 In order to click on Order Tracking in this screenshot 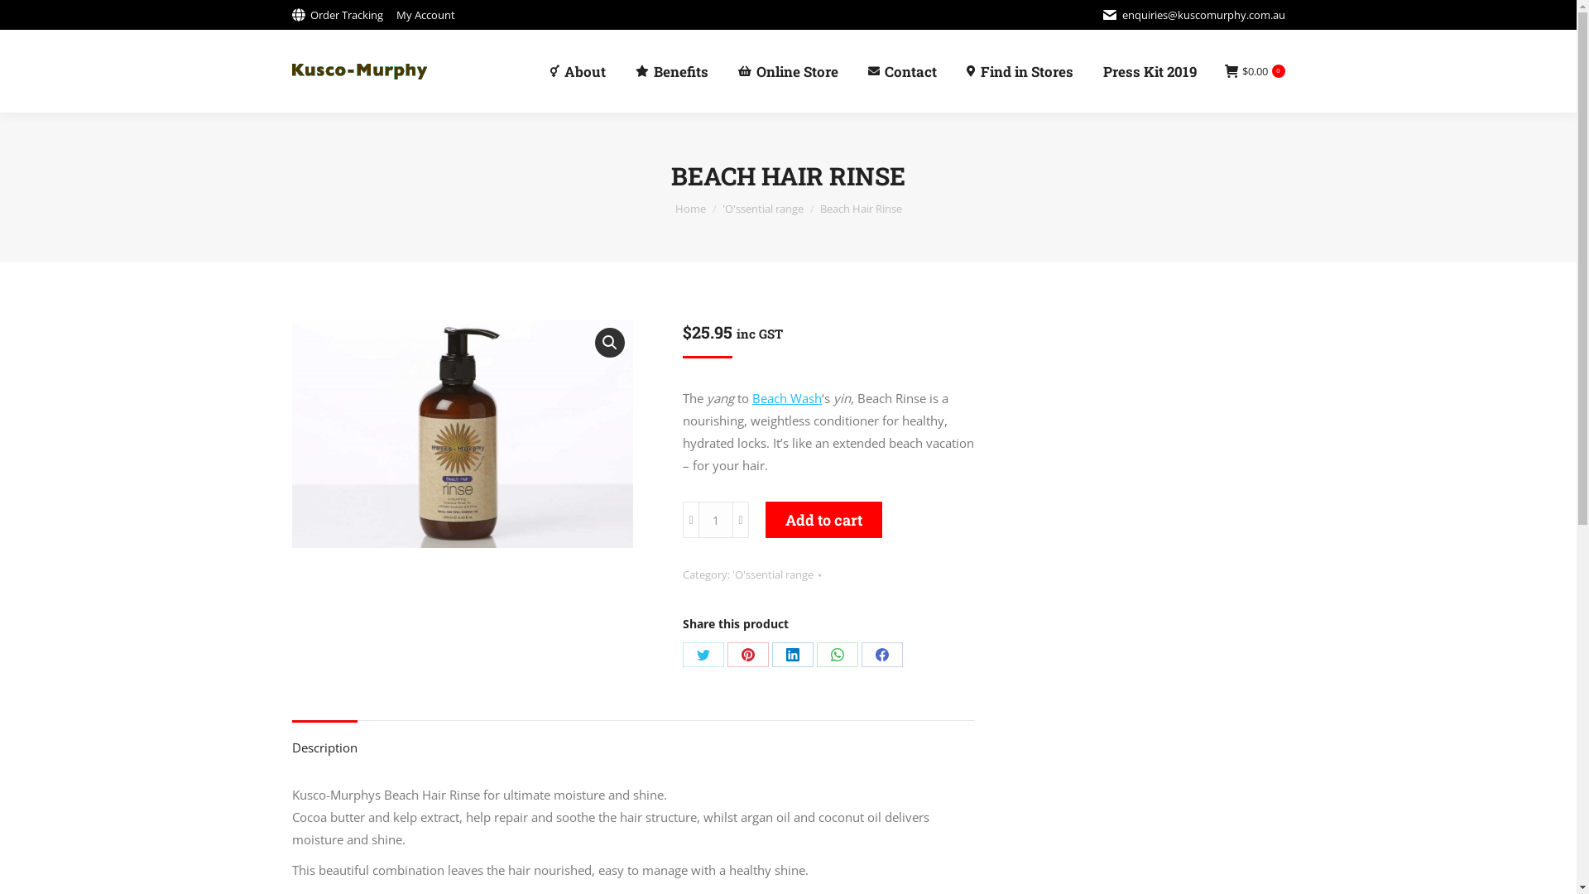, I will do `click(337, 15)`.